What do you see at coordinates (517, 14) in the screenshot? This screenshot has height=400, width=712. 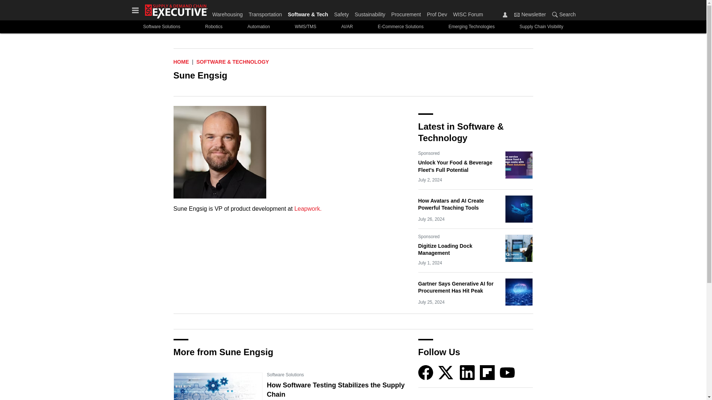 I see `Newsletter` at bounding box center [517, 14].